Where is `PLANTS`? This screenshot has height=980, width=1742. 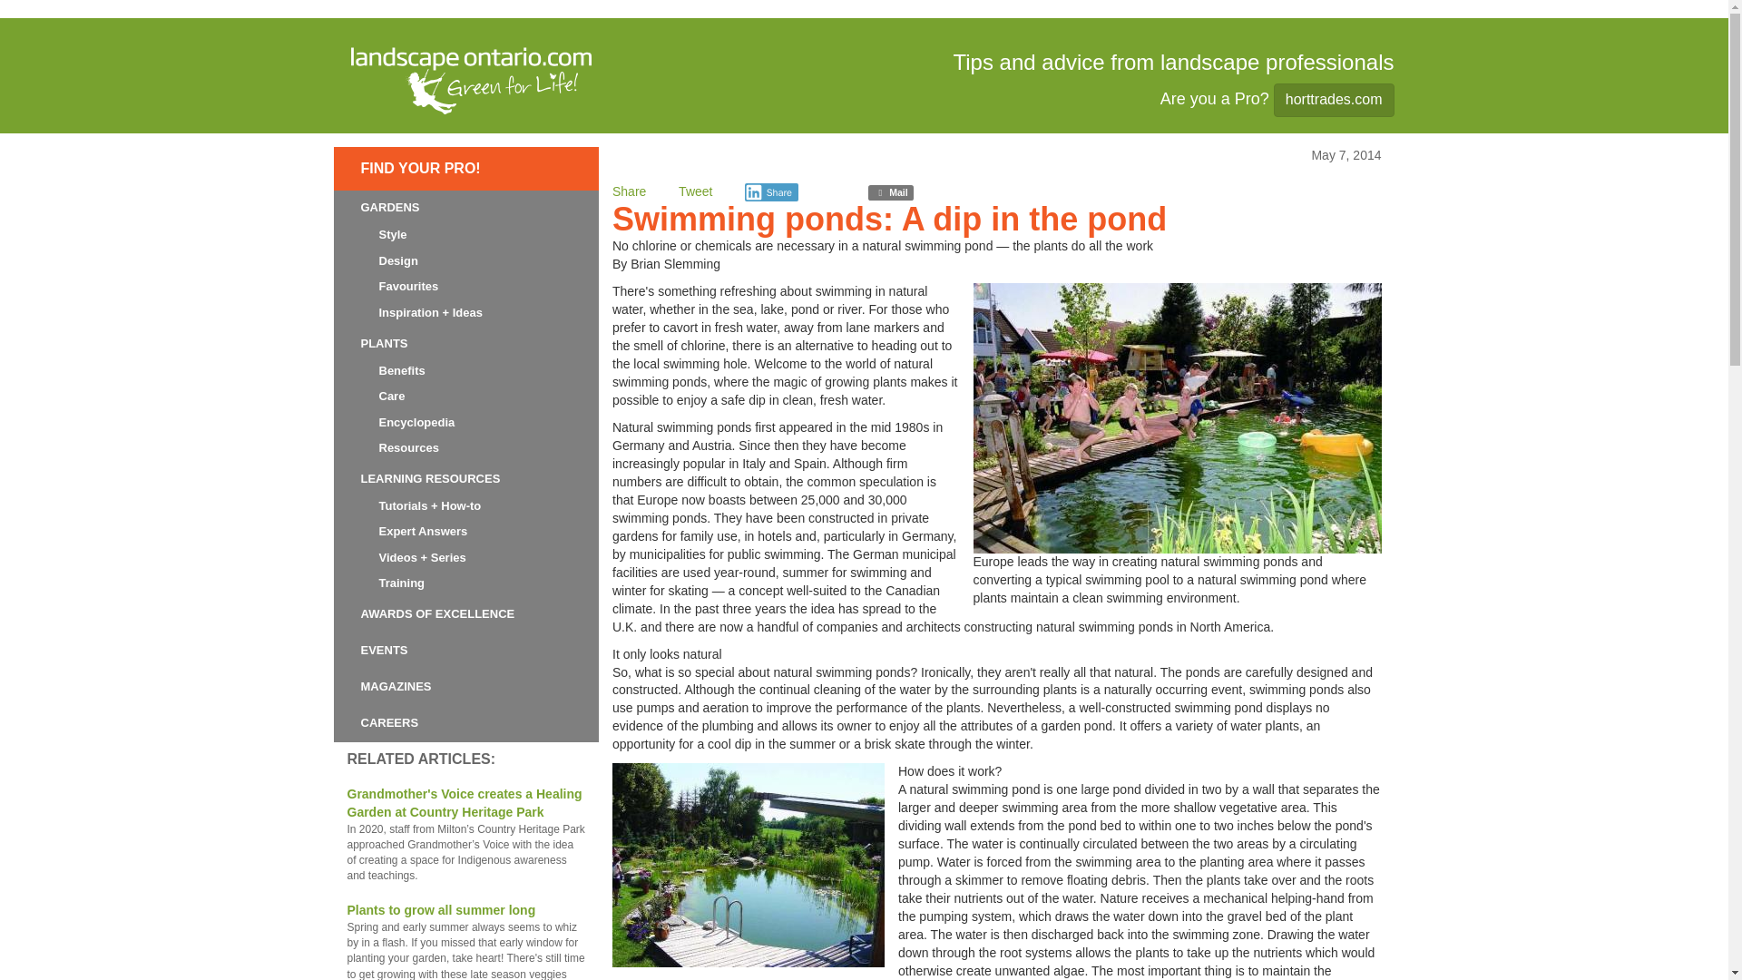 PLANTS is located at coordinates (385, 343).